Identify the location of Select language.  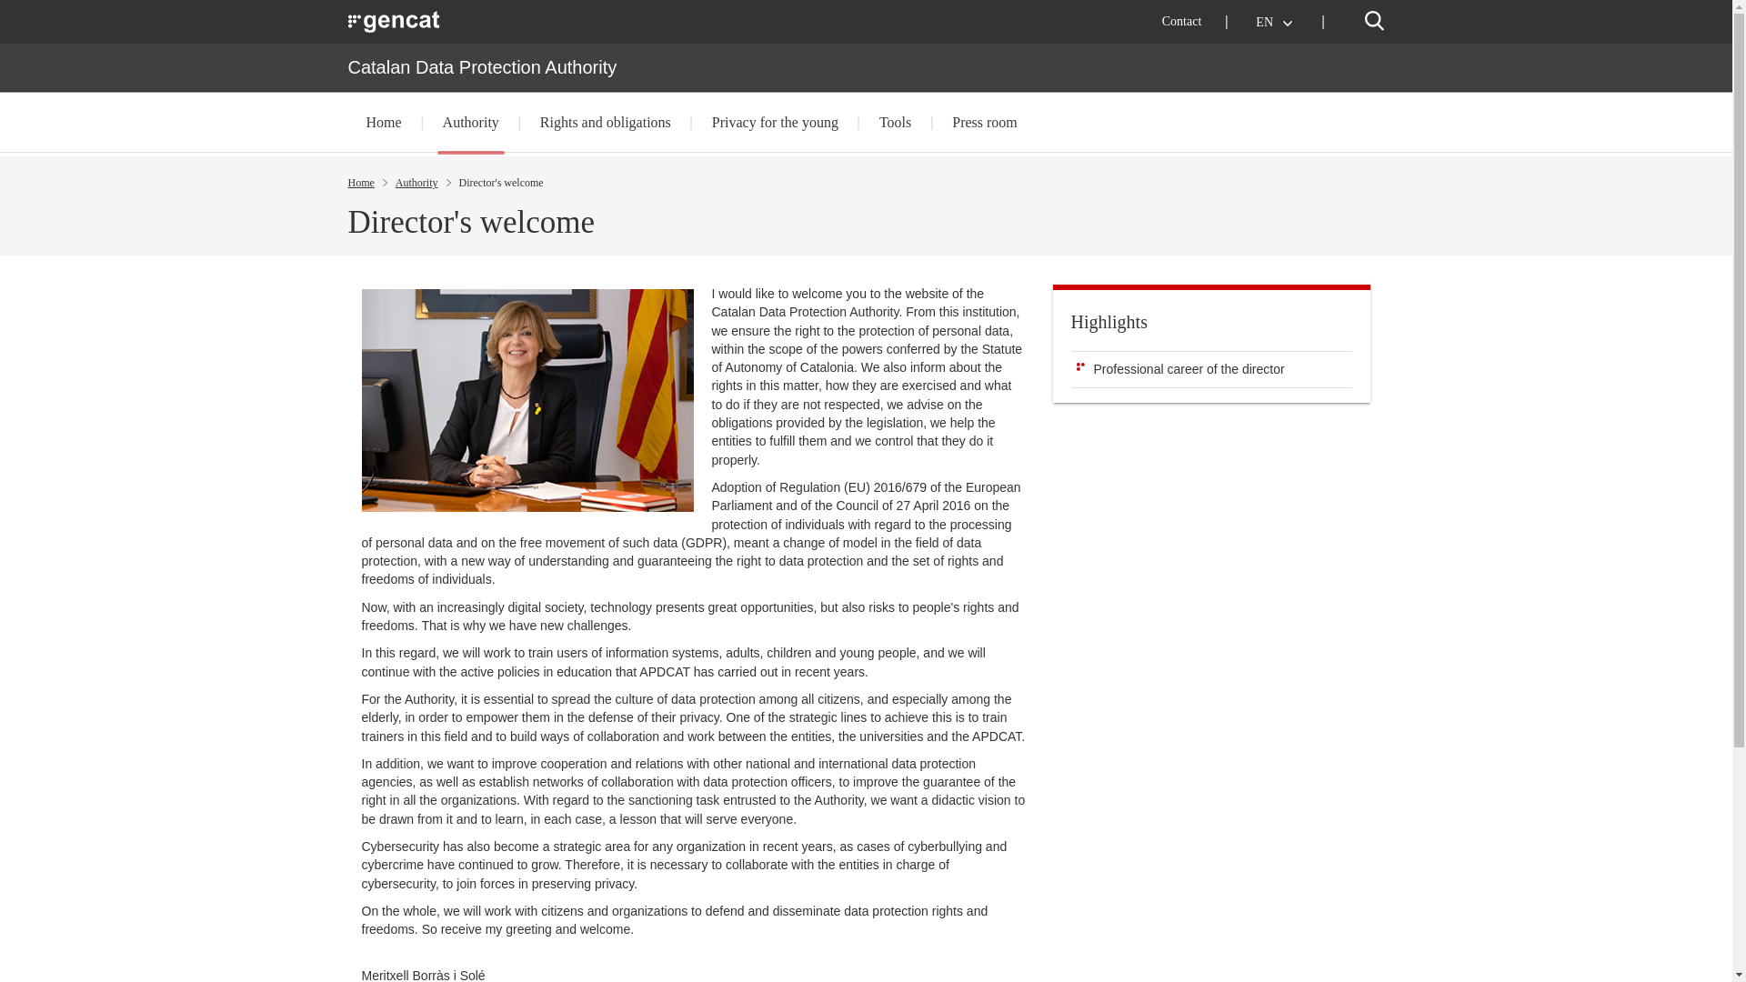
(1275, 22).